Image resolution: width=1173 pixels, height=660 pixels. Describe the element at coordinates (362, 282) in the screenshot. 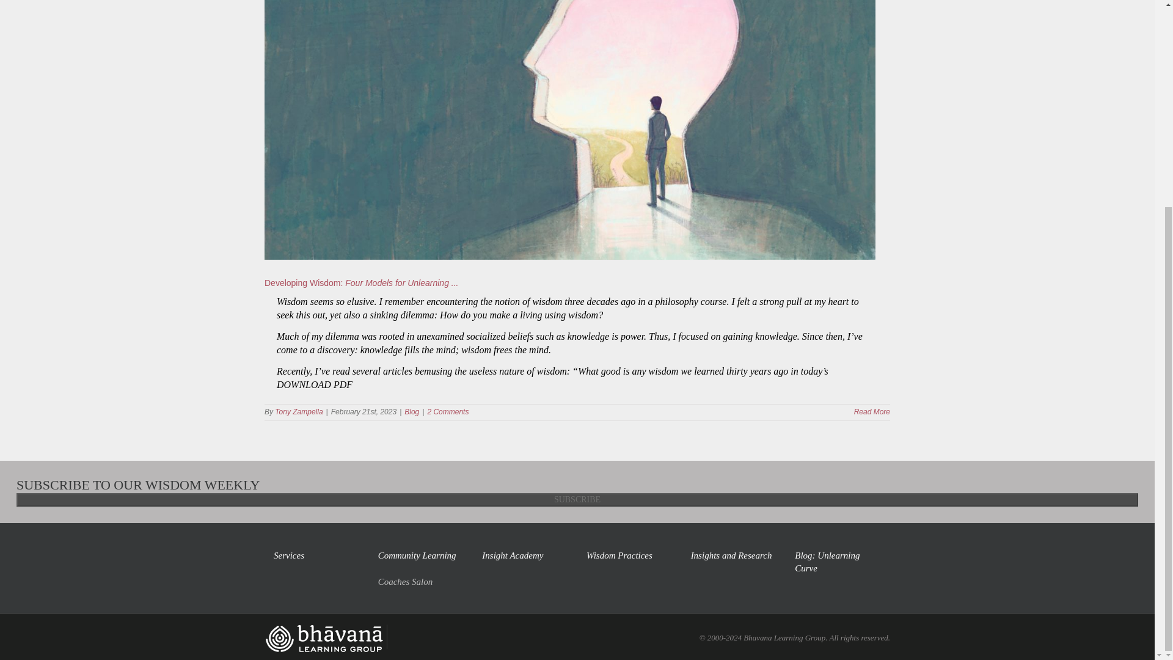

I see `Developing Wisdom: Four Models for Unlearning ...` at that location.